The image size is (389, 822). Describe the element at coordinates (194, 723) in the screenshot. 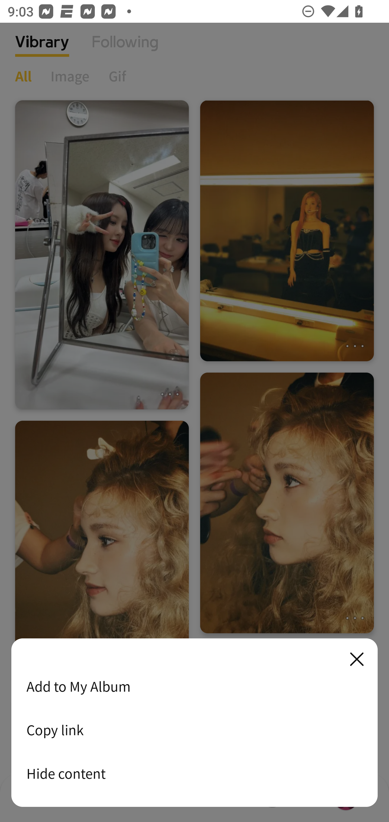

I see `Add to My Album Copy link Hide content` at that location.